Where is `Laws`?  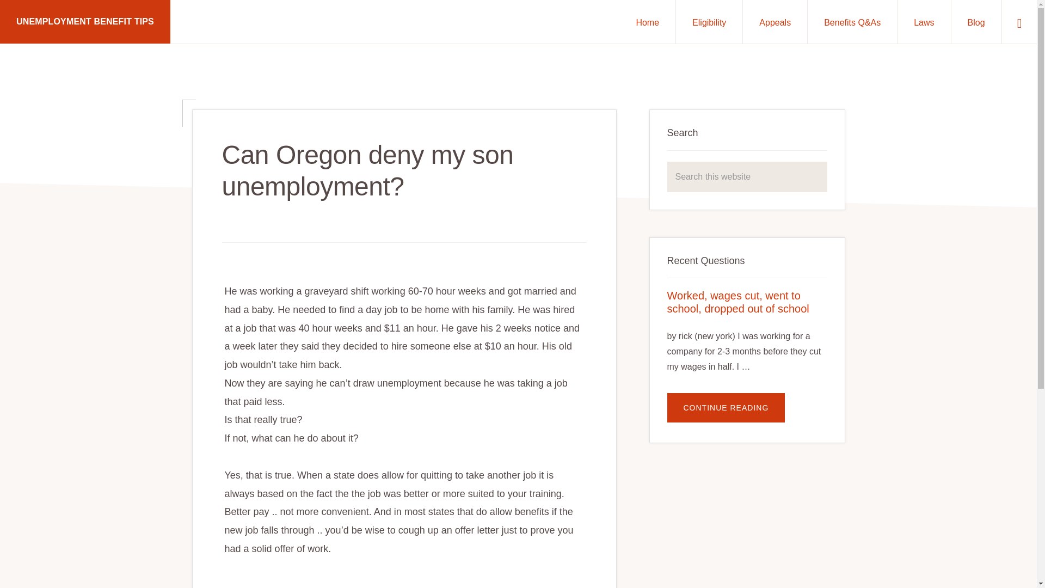
Laws is located at coordinates (924, 22).